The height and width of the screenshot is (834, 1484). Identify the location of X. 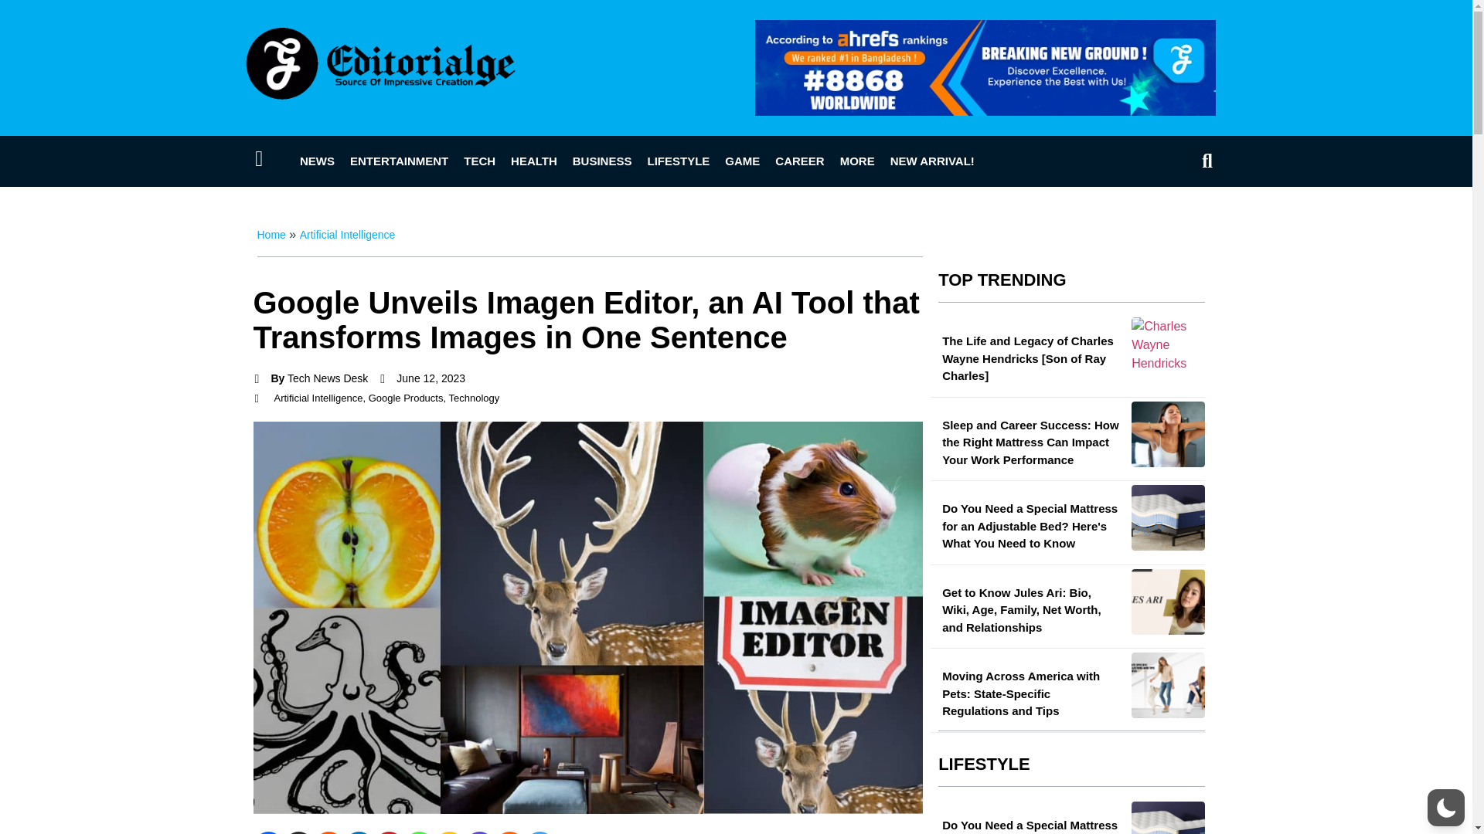
(298, 832).